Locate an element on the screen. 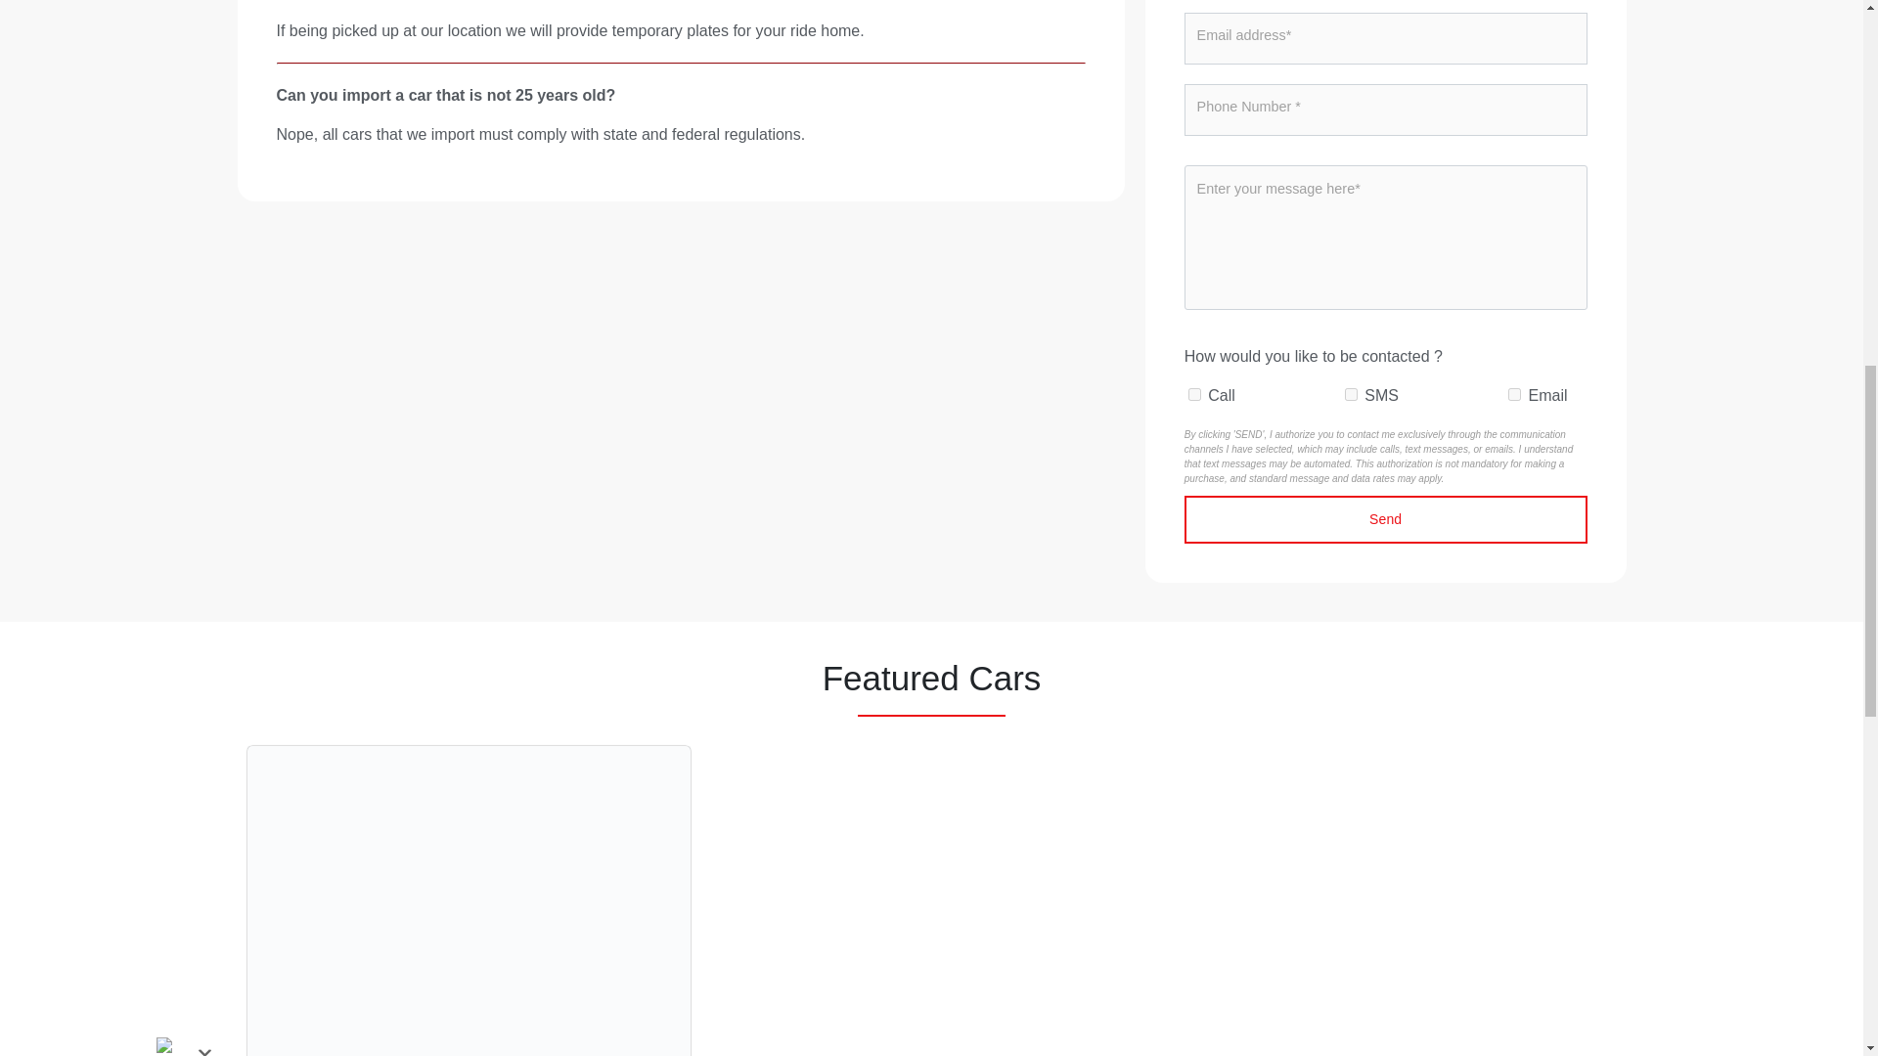 The image size is (1878, 1056). sms is located at coordinates (1351, 395).